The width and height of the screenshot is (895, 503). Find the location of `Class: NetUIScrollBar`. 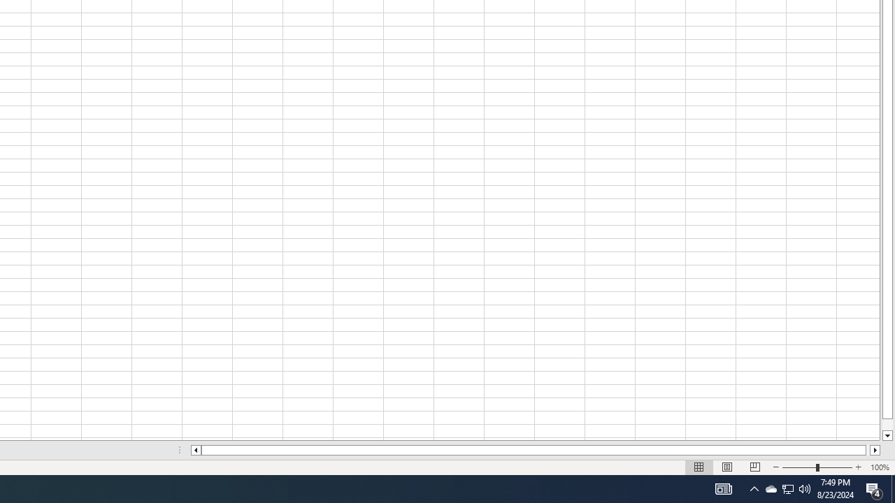

Class: NetUIScrollBar is located at coordinates (536, 450).